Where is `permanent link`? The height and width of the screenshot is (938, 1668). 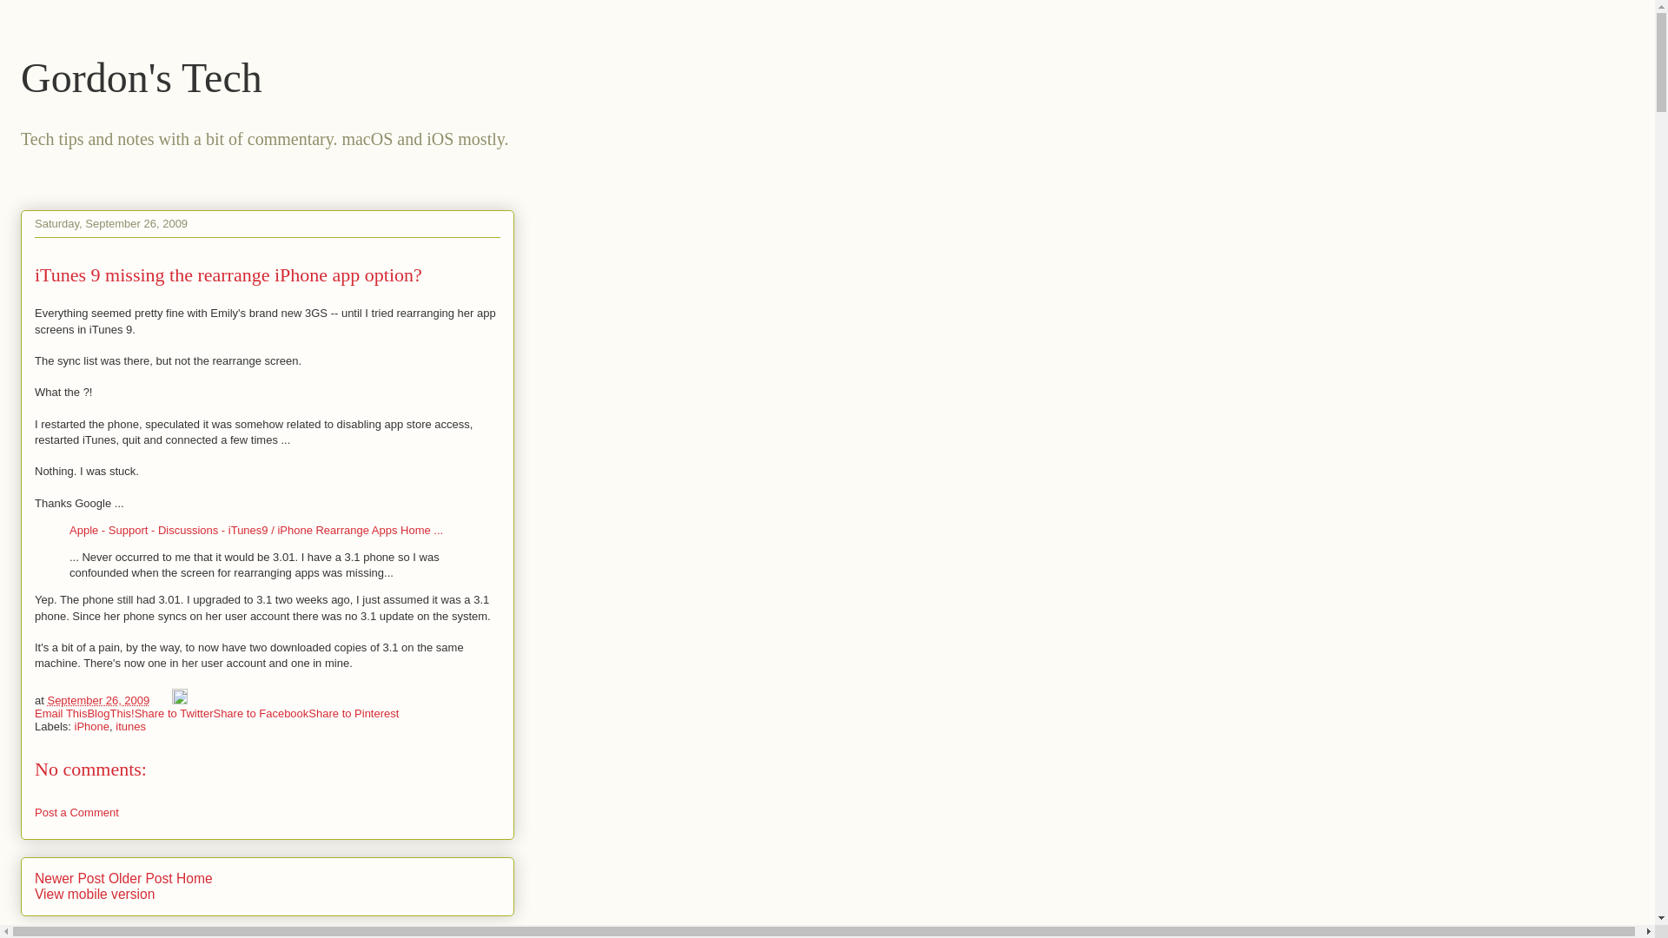
permanent link is located at coordinates (97, 700).